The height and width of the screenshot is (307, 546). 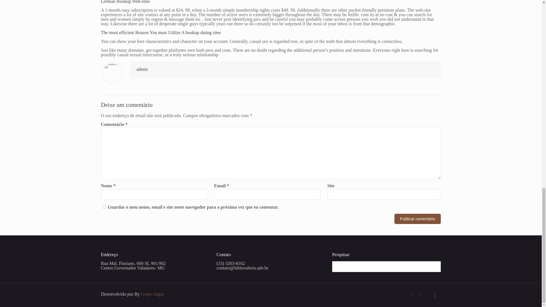 What do you see at coordinates (104, 207) in the screenshot?
I see `yes` at bounding box center [104, 207].